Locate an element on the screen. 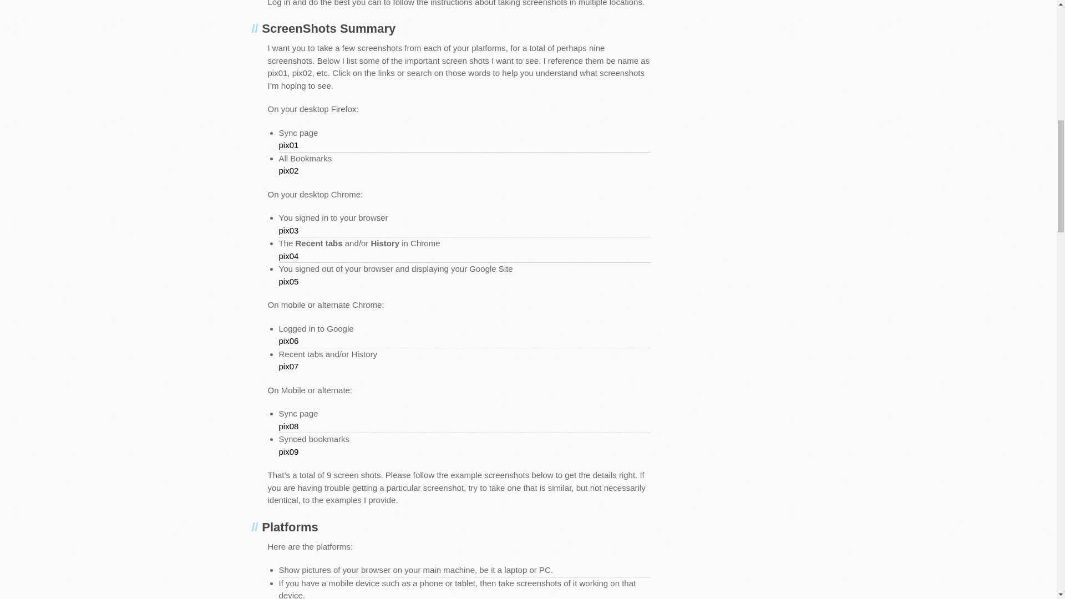 The height and width of the screenshot is (599, 1065). pix01 is located at coordinates (334, 145).